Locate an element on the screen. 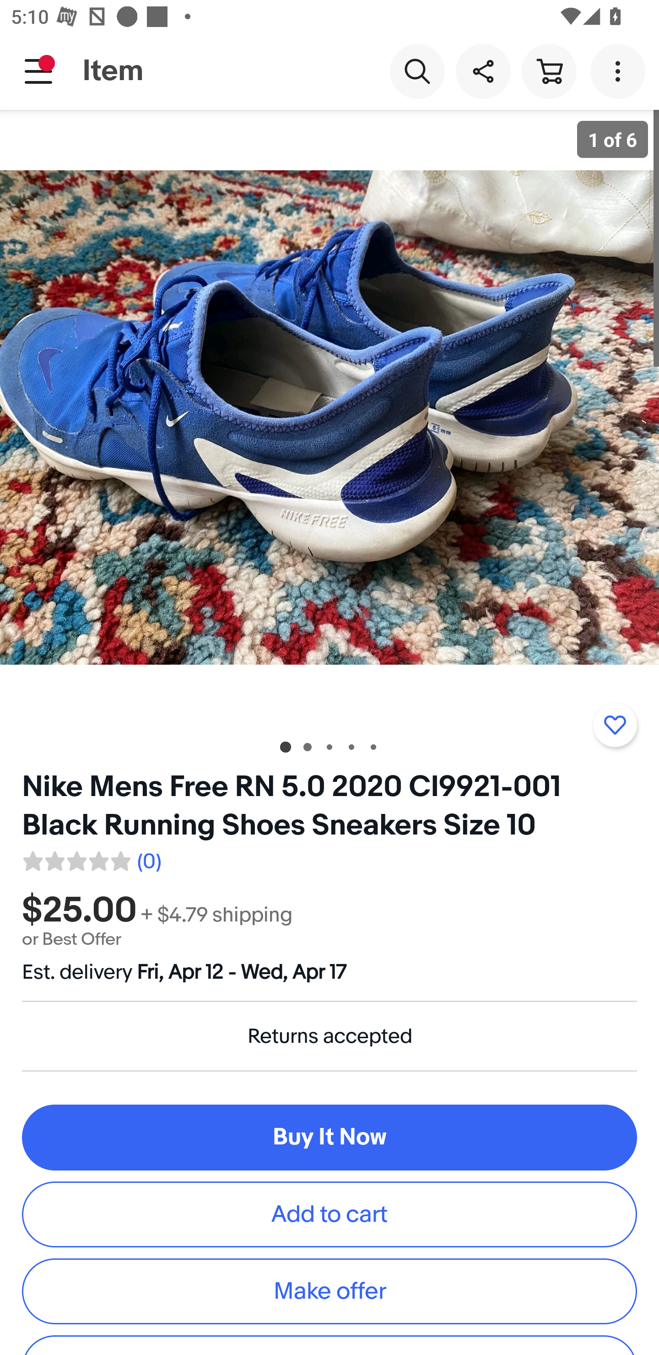 The image size is (659, 1355). Buy It Now is located at coordinates (329, 1137).